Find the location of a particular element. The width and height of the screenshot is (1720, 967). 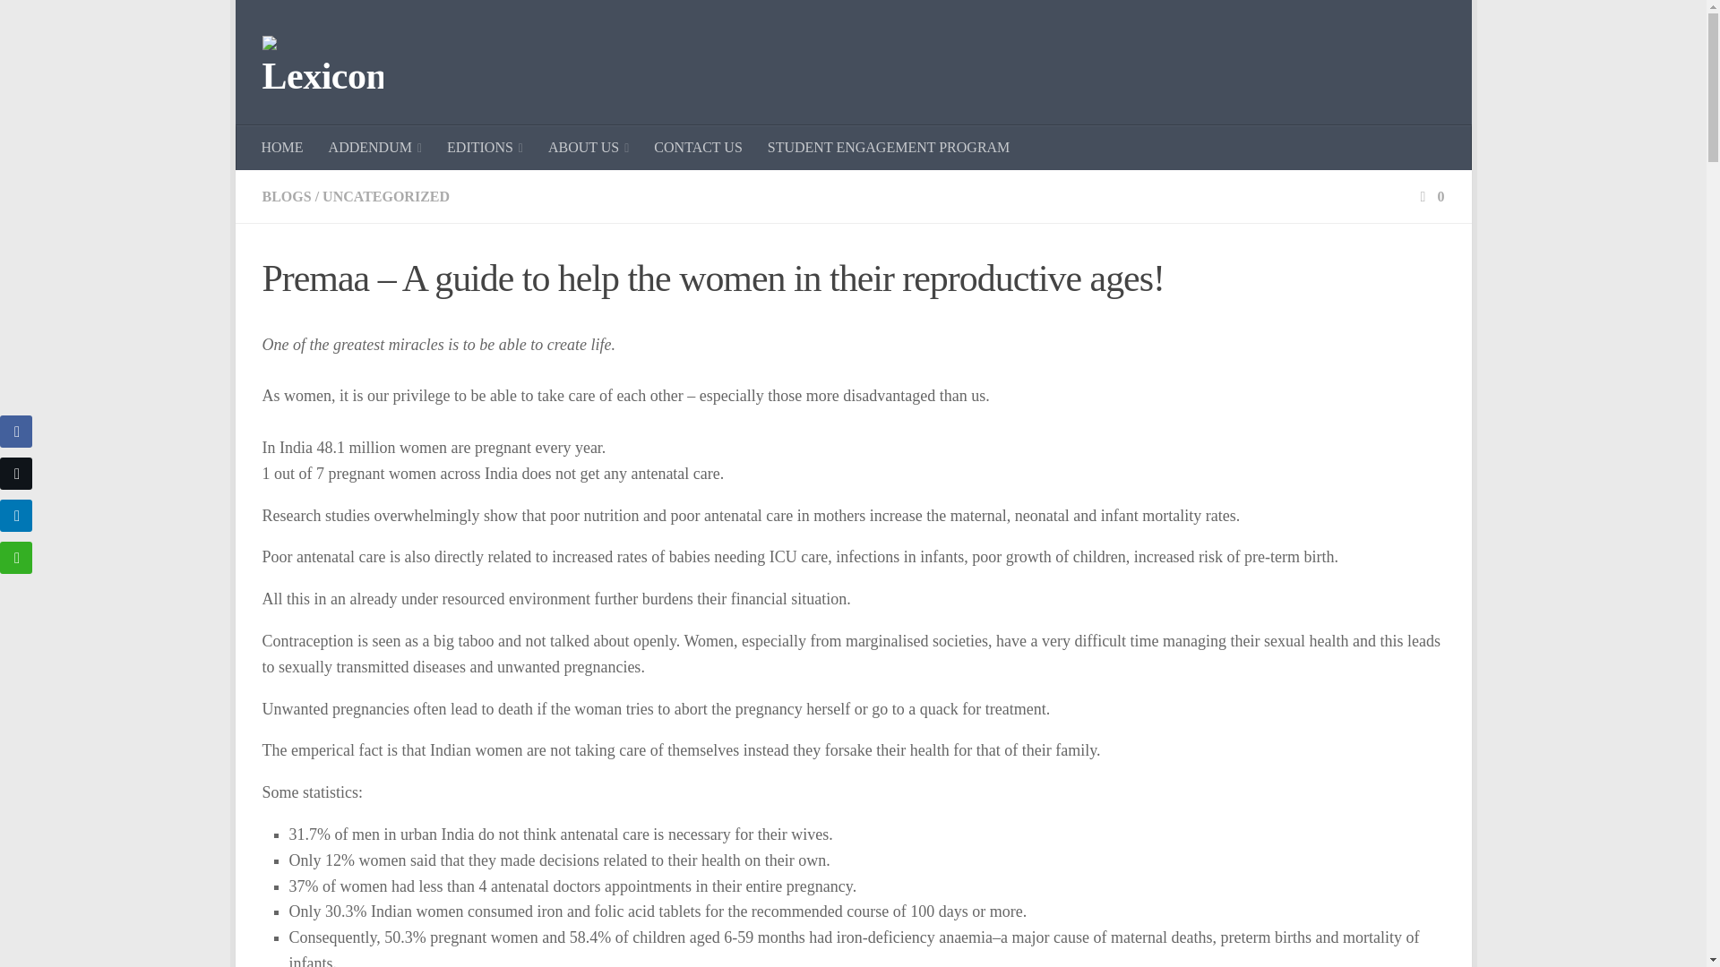

HOME is located at coordinates (283, 148).